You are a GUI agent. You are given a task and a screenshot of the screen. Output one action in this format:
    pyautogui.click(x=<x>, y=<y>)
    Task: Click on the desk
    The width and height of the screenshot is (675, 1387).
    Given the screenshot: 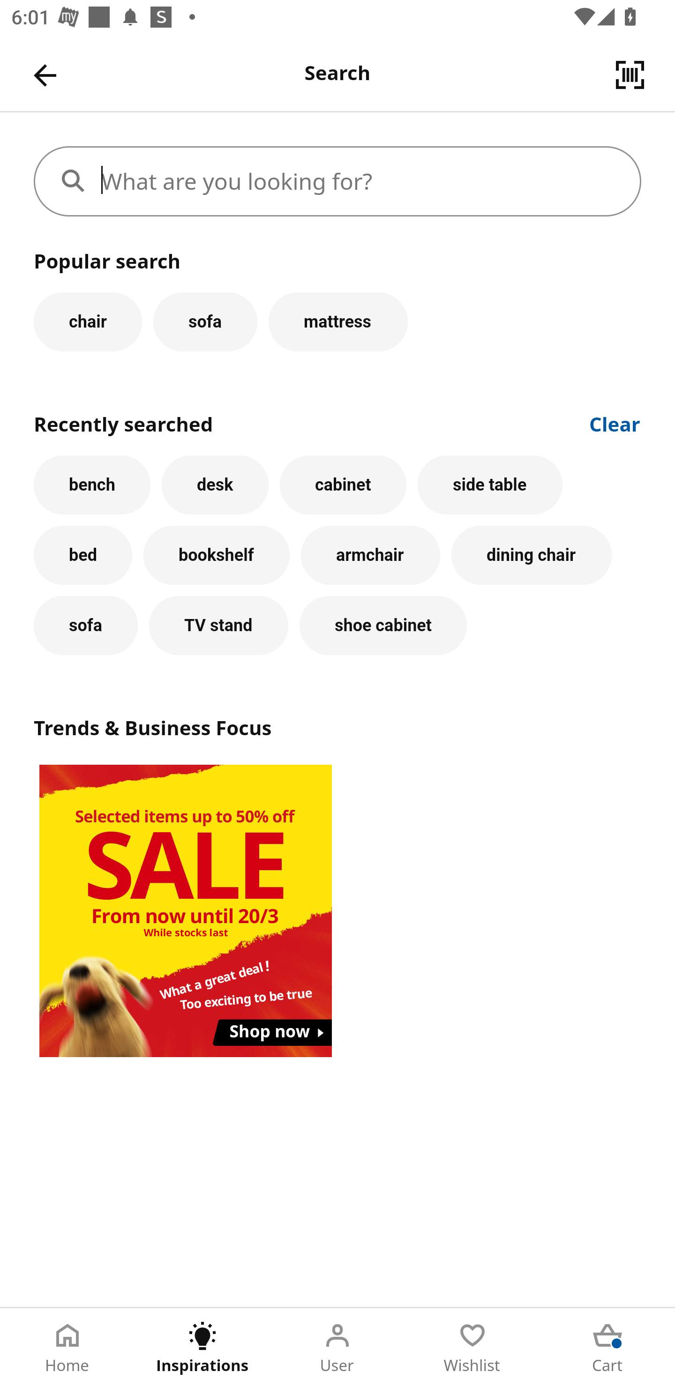 What is the action you would take?
    pyautogui.click(x=215, y=485)
    